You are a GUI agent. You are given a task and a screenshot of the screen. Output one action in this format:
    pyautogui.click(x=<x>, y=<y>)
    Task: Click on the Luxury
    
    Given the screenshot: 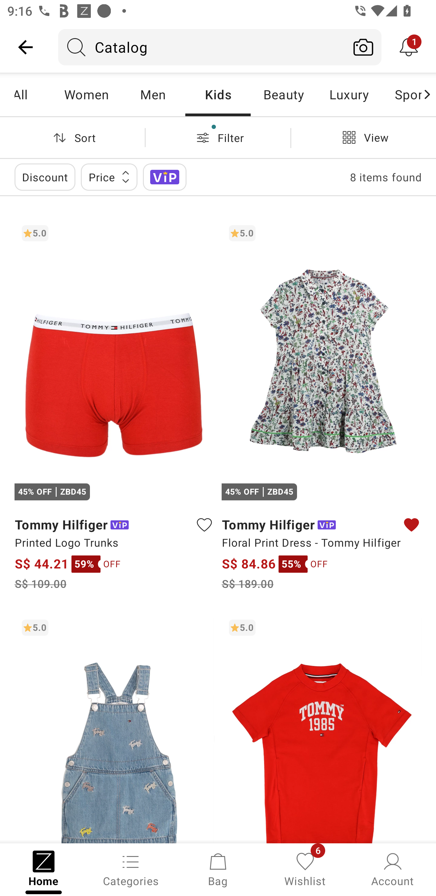 What is the action you would take?
    pyautogui.click(x=349, y=94)
    